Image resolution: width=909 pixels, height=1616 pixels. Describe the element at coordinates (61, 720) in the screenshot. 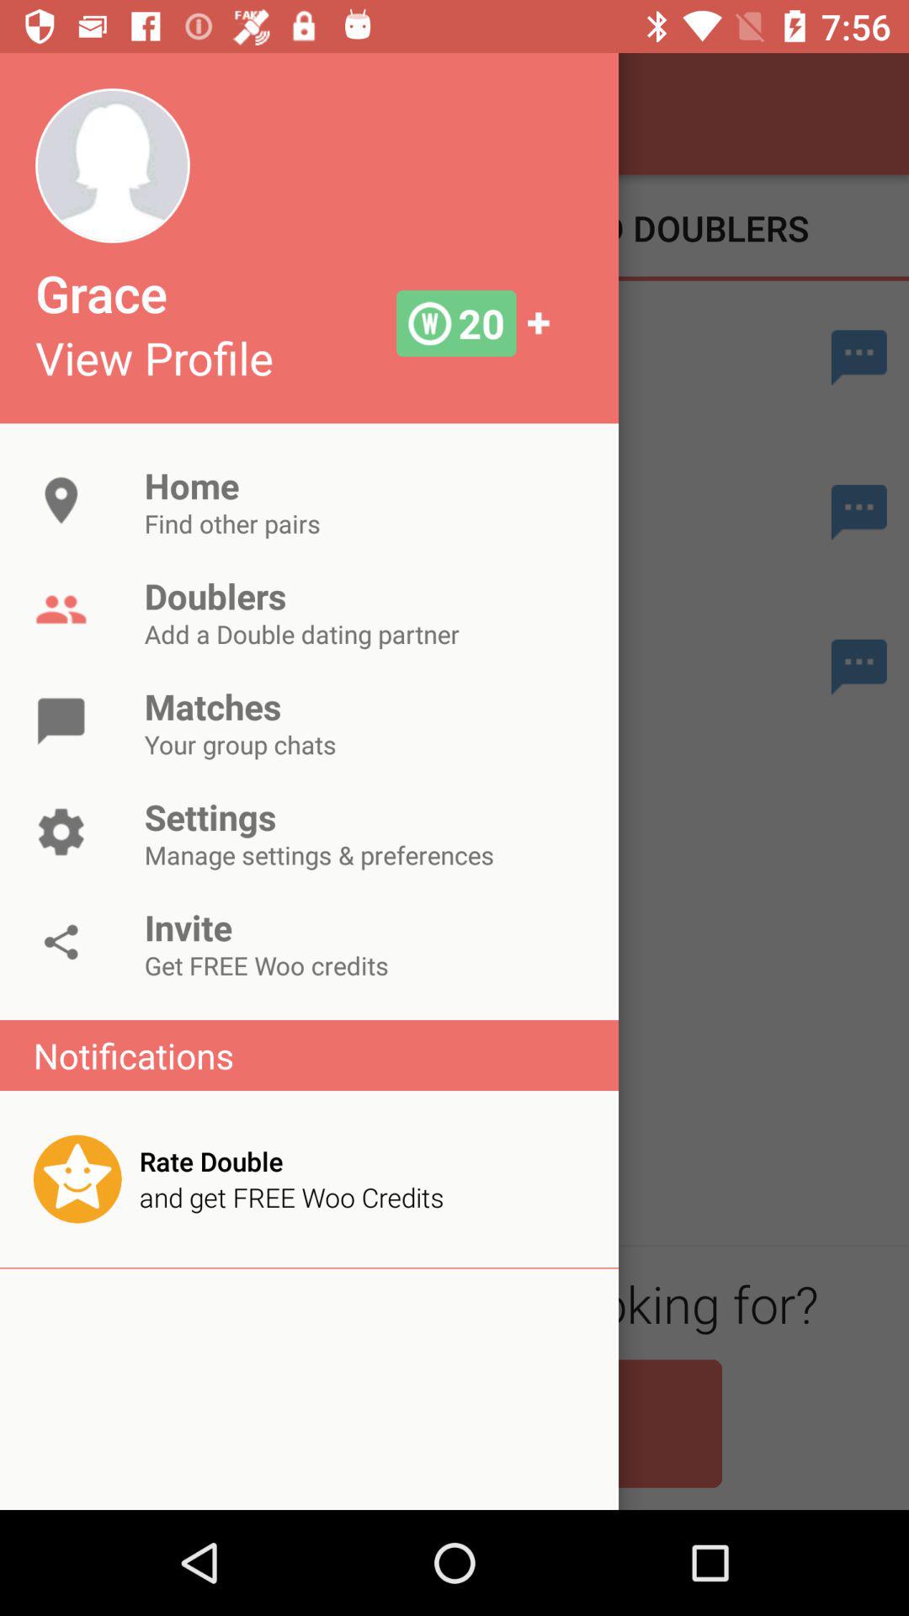

I see `click on icon left to matches` at that location.